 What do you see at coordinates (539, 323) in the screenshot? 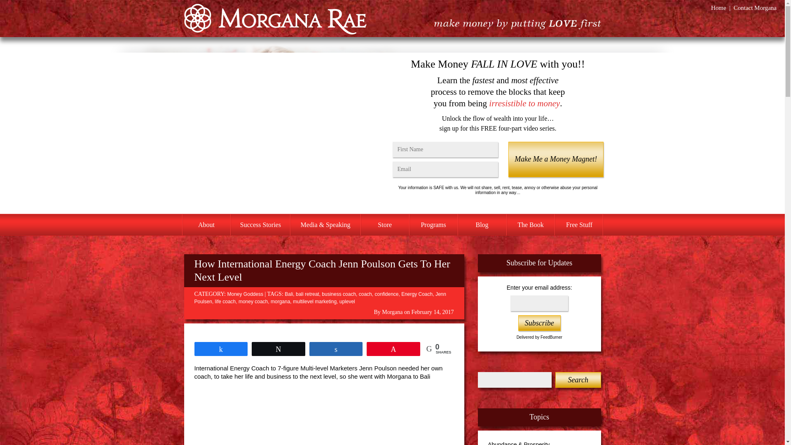
I see `Subscribe` at bounding box center [539, 323].